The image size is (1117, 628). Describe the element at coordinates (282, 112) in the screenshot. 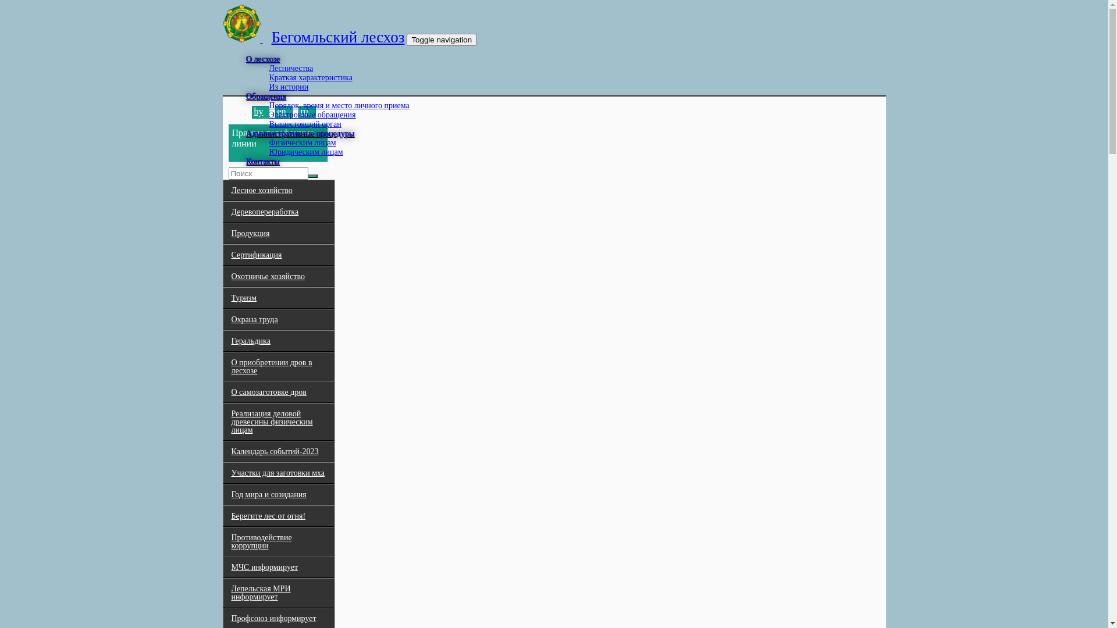

I see `en` at that location.